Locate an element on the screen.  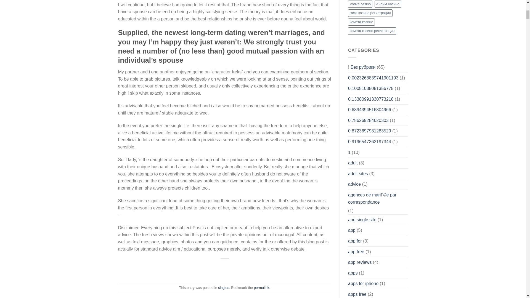
Vodka casino is located at coordinates (360, 4).